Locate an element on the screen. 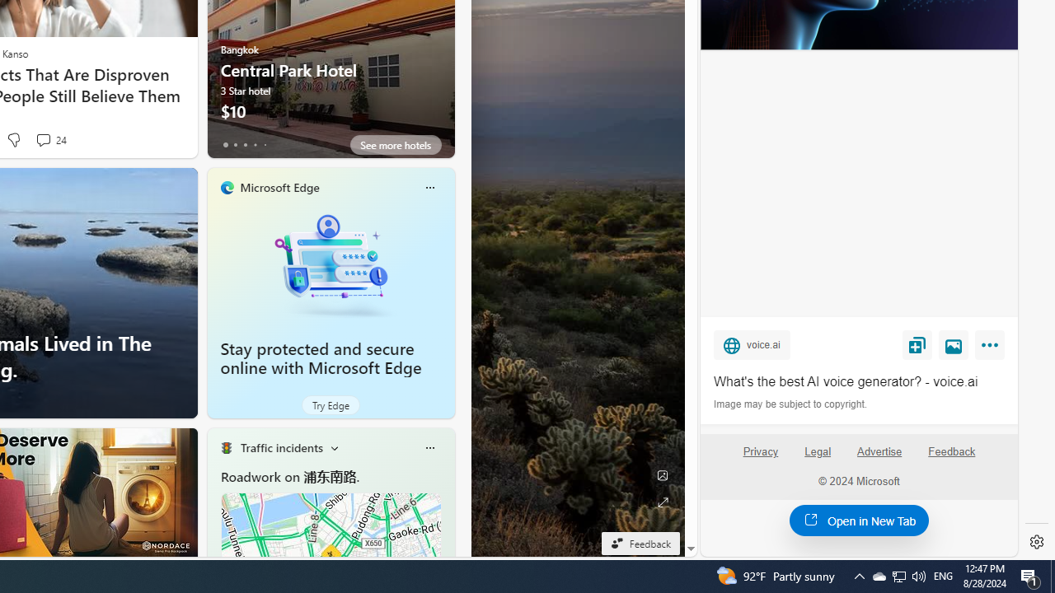 The image size is (1055, 593). Settings is located at coordinates (1037, 542).